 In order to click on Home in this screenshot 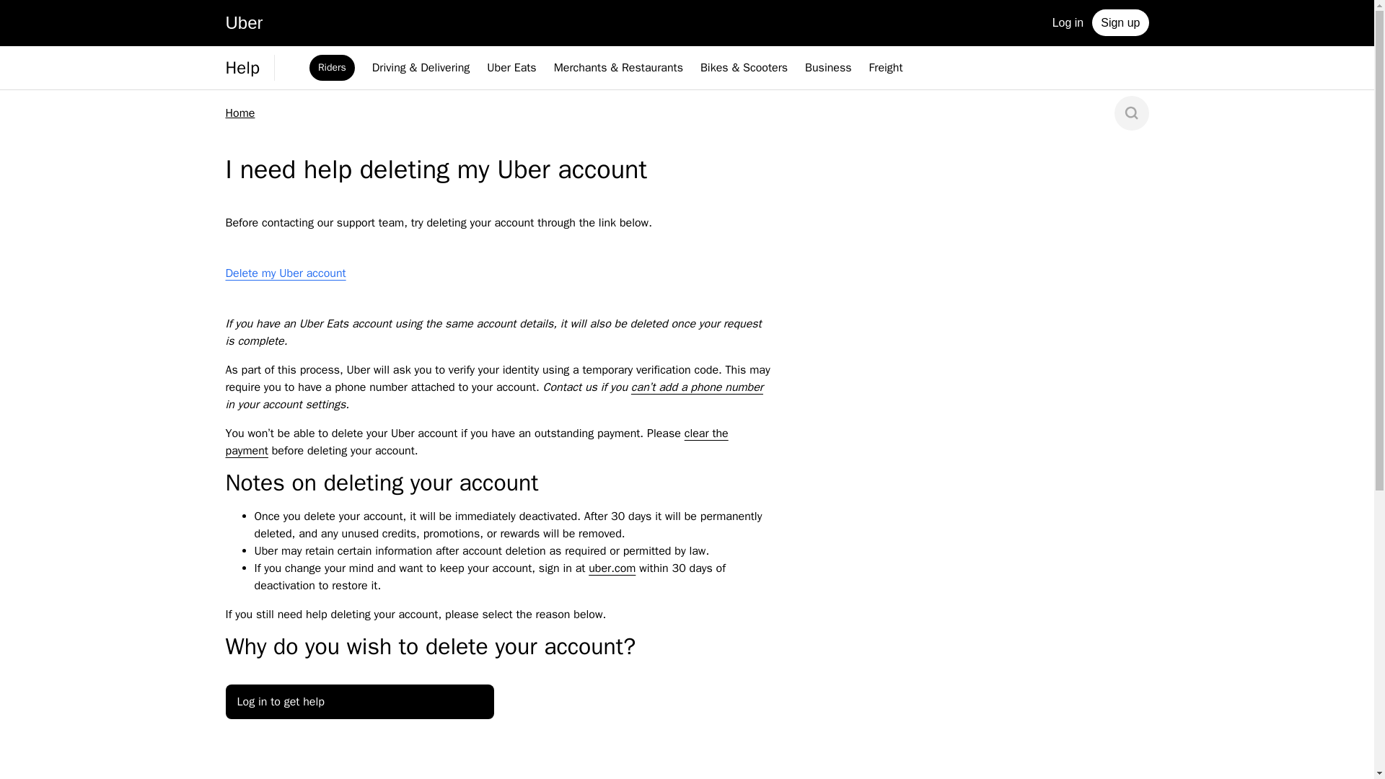, I will do `click(239, 113)`.